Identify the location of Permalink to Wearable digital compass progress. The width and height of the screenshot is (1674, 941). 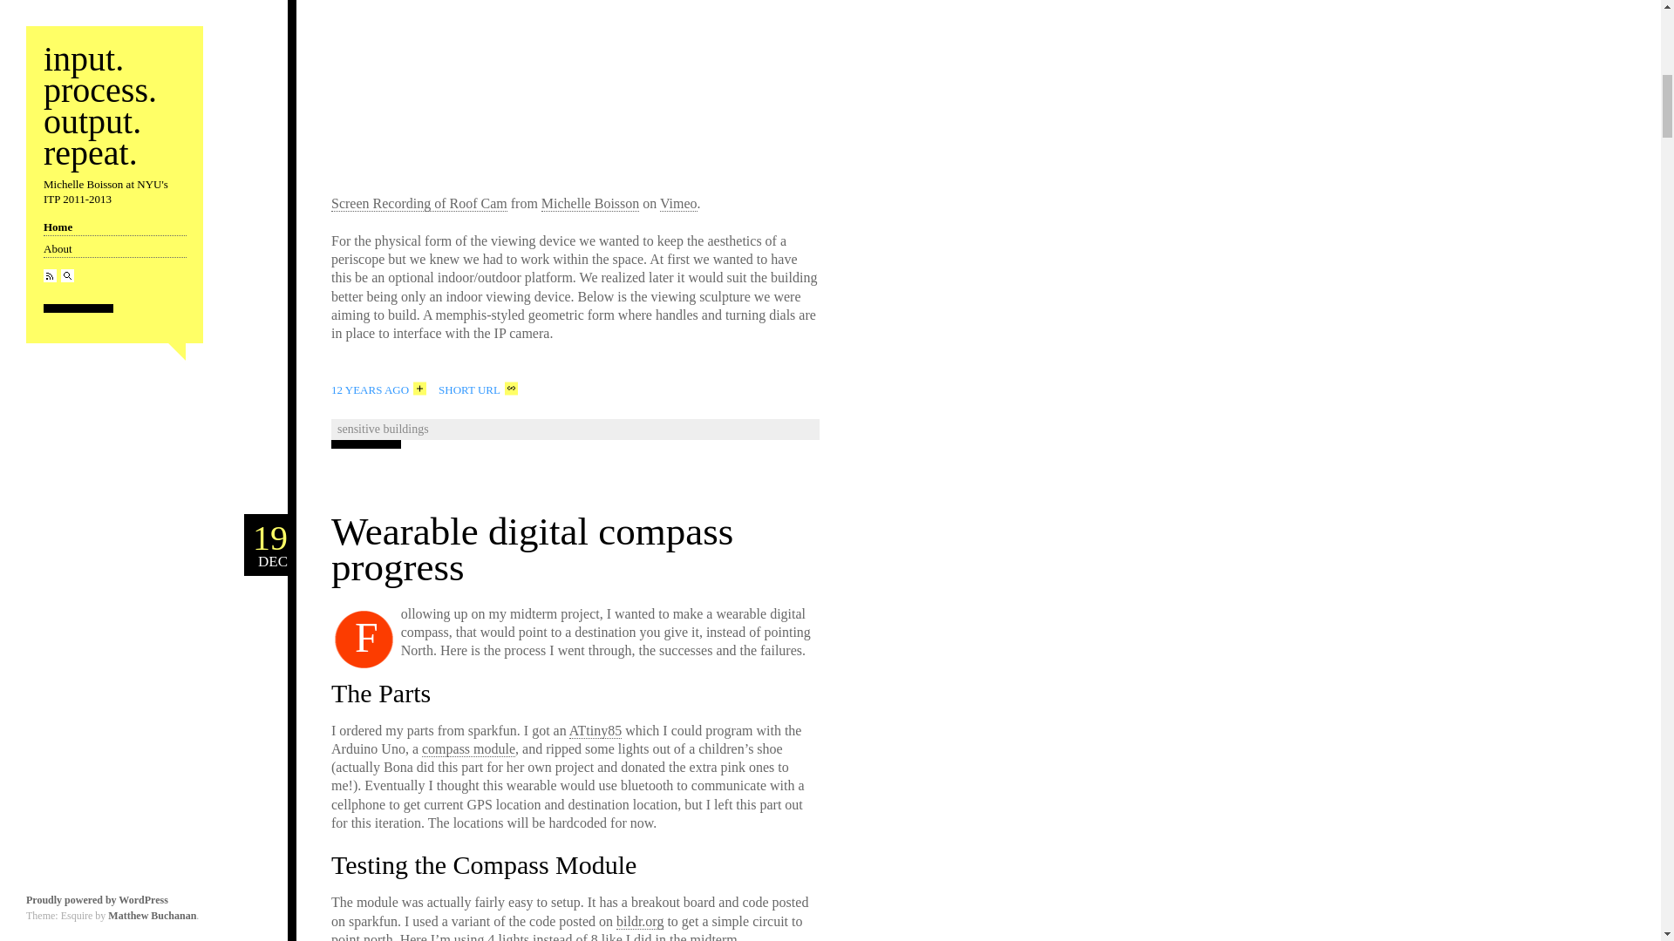
(532, 549).